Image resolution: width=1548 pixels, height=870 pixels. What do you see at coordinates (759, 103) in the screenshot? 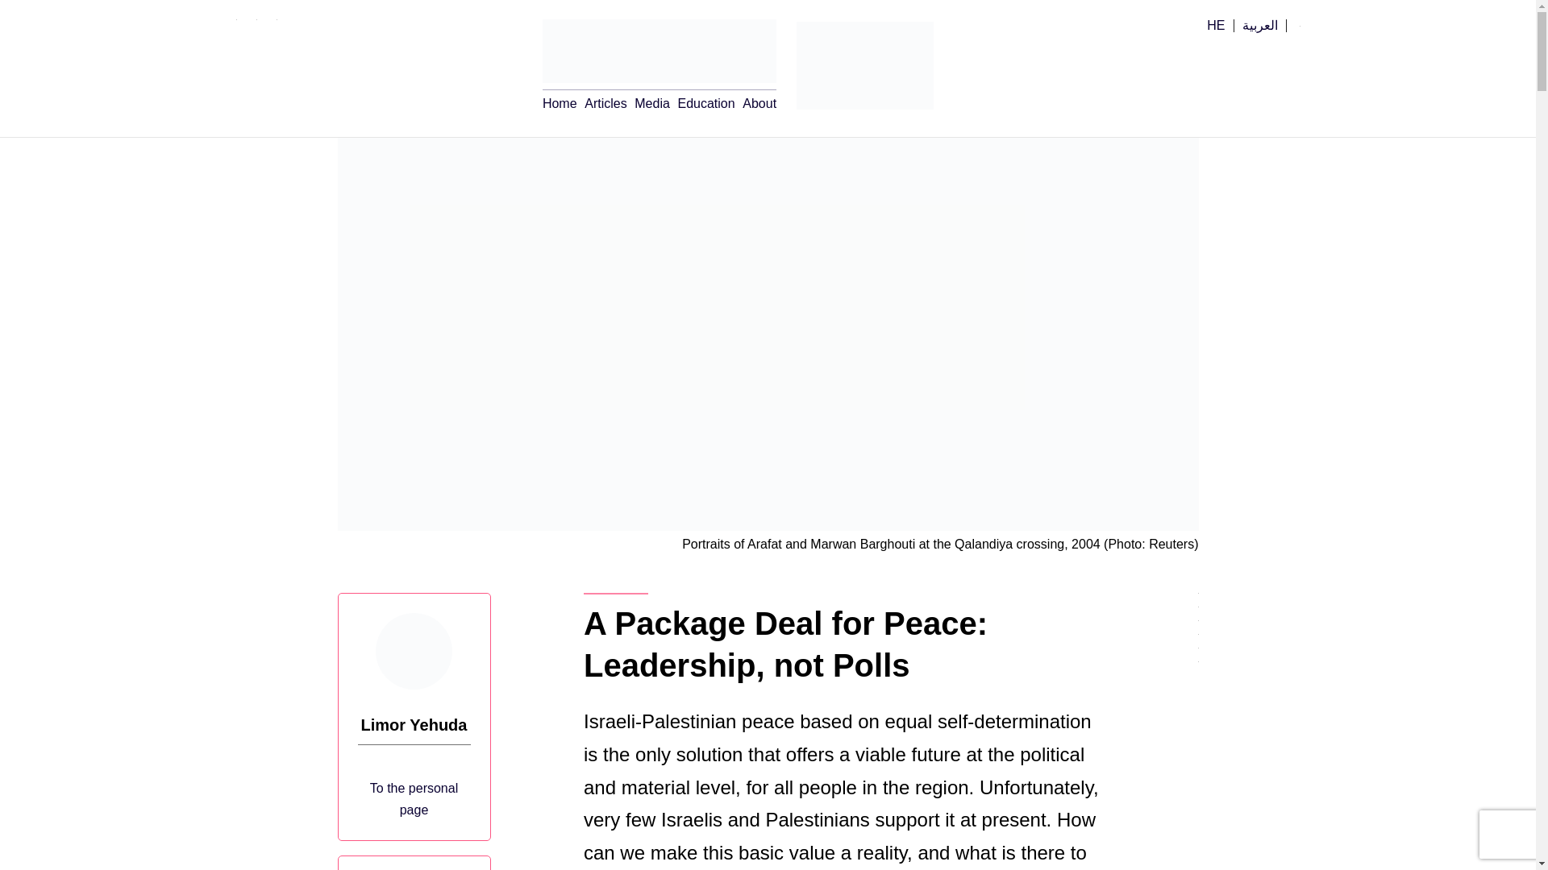
I see `About` at bounding box center [759, 103].